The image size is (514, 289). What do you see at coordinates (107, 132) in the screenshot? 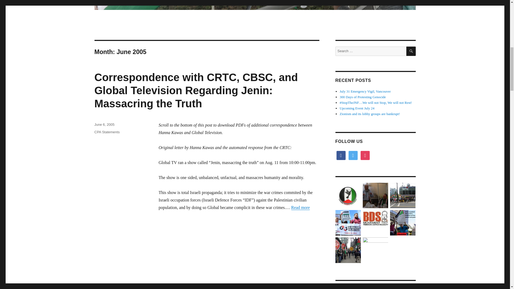
I see `CPA Statements` at bounding box center [107, 132].